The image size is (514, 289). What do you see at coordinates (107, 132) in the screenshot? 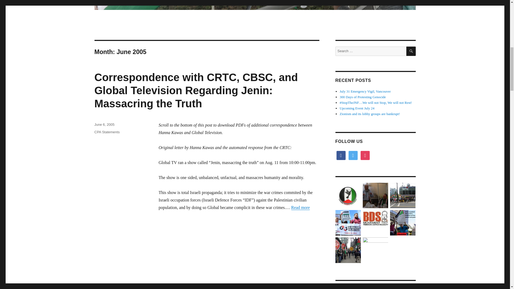
I see `CPA Statements` at bounding box center [107, 132].